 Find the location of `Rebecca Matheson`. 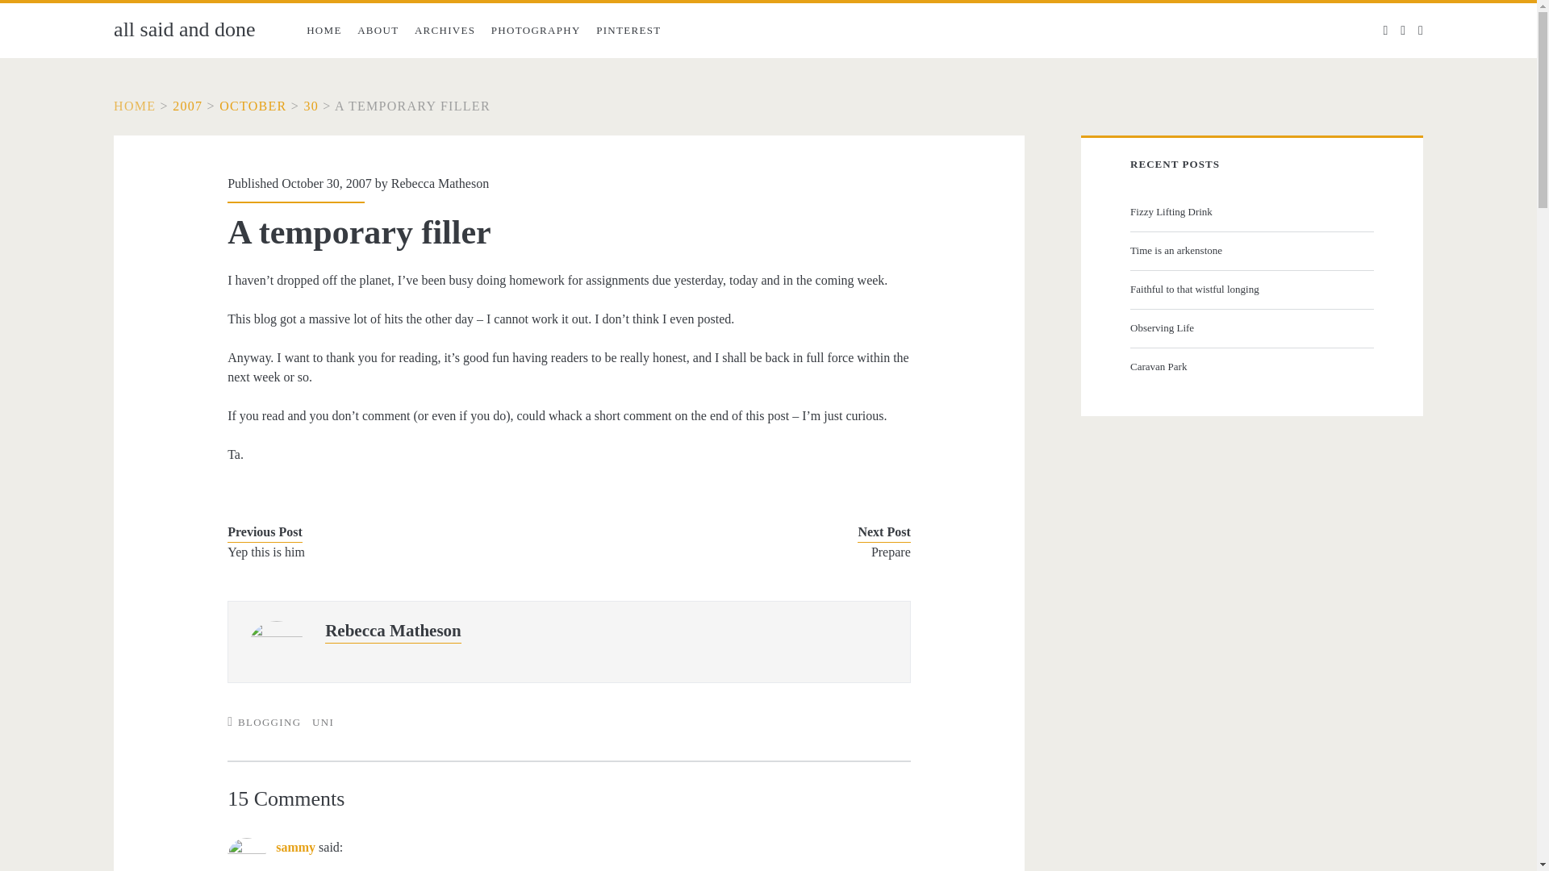

Rebecca Matheson is located at coordinates (440, 184).